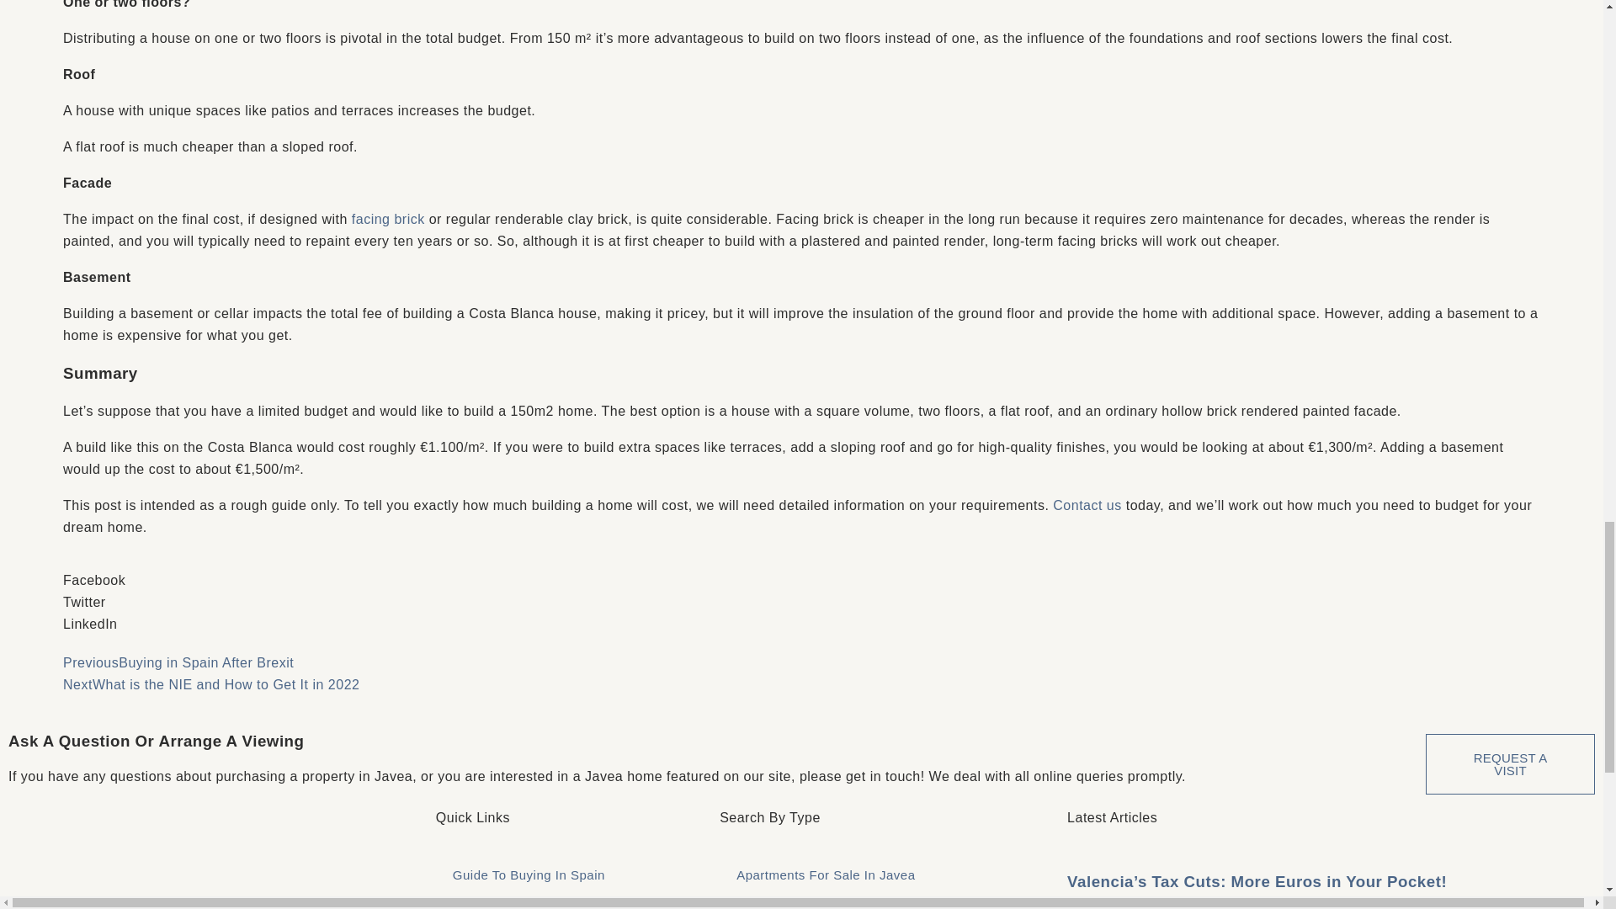 This screenshot has width=1616, height=909. I want to click on facing brick, so click(388, 219).